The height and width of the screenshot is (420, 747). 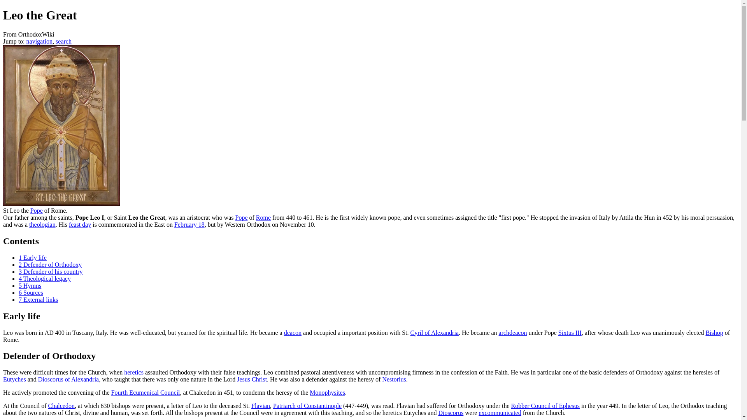 I want to click on Pope, so click(x=37, y=210).